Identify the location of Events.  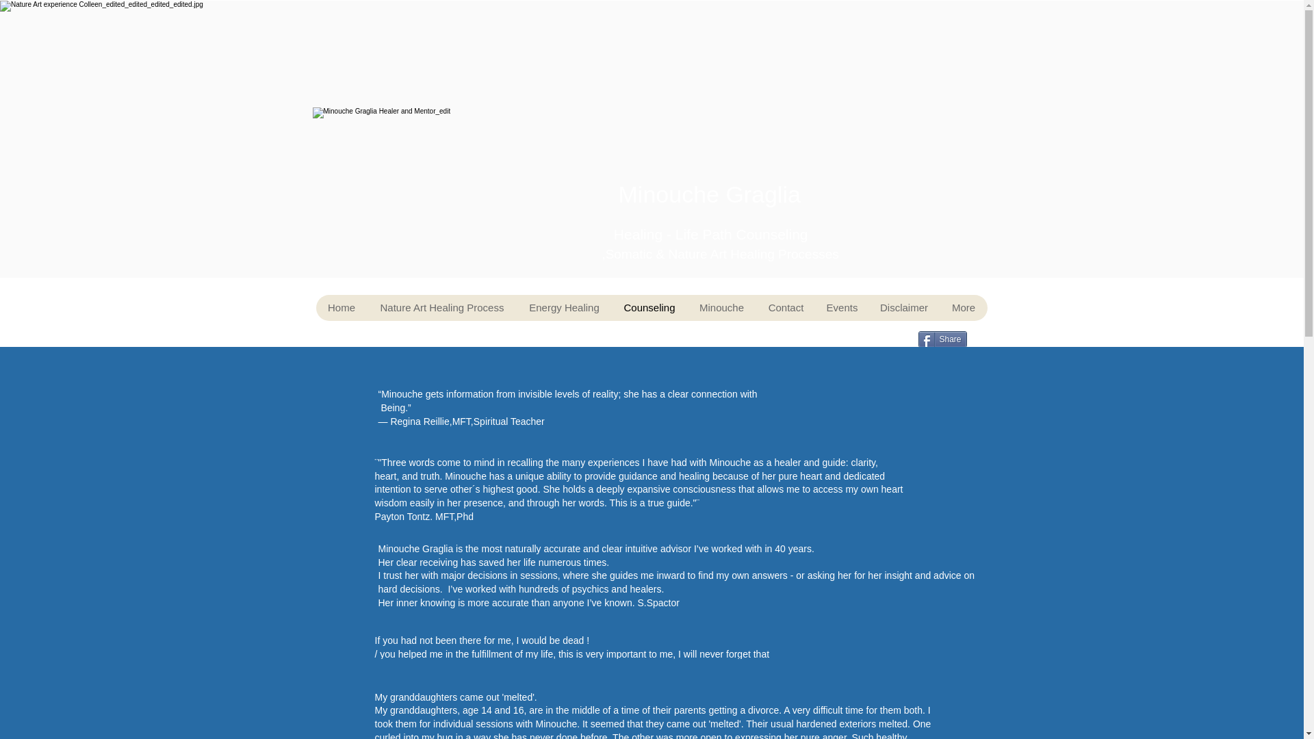
(842, 307).